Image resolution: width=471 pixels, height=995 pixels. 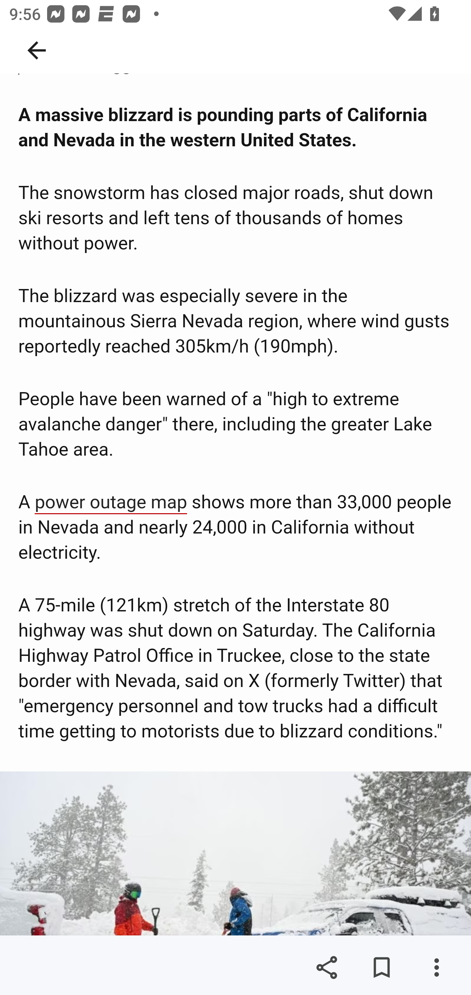 I want to click on Share, so click(x=326, y=968).